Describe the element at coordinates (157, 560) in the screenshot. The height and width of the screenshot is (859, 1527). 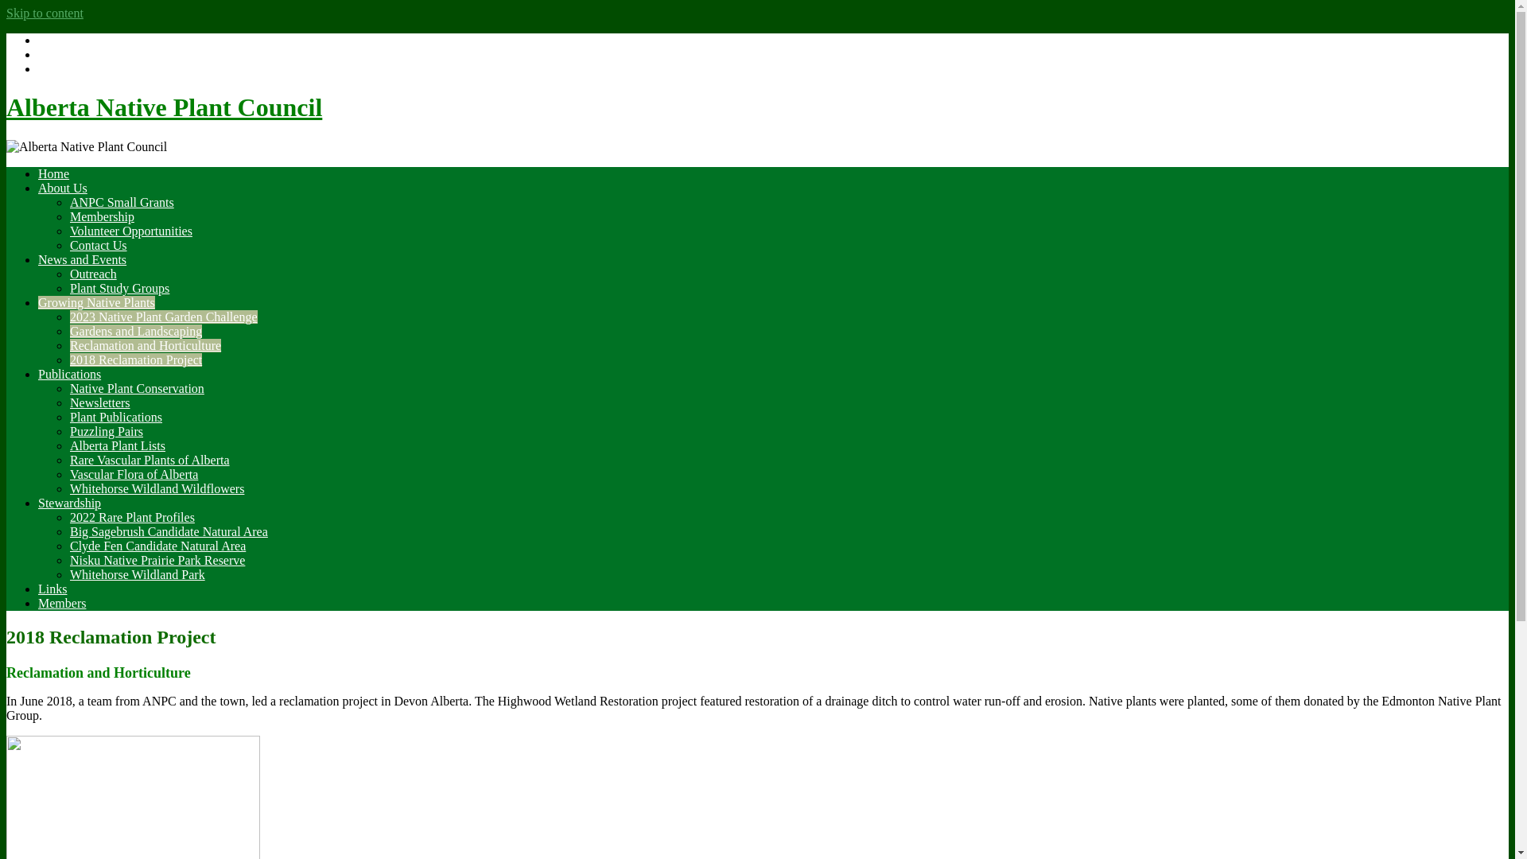
I see `Nisku Native Prairie Park Reserve` at that location.